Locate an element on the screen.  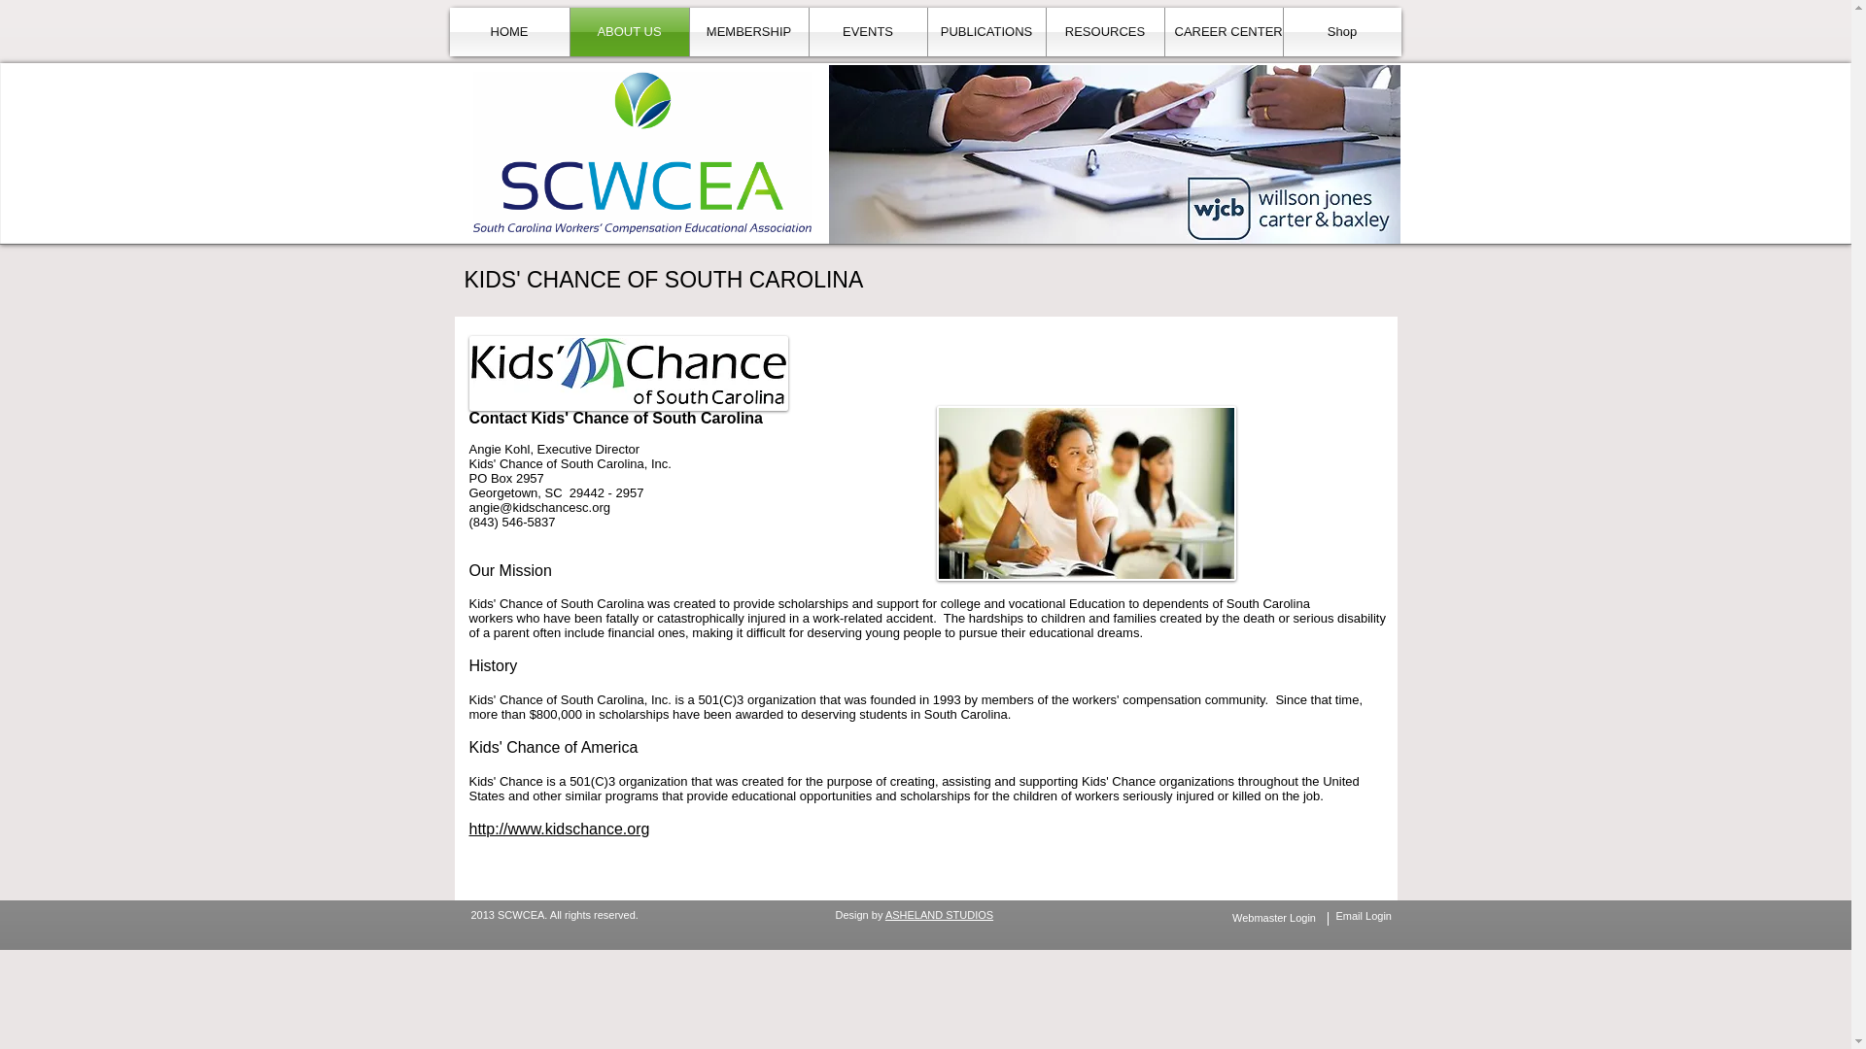
Webmaster Login is located at coordinates (1273, 918).